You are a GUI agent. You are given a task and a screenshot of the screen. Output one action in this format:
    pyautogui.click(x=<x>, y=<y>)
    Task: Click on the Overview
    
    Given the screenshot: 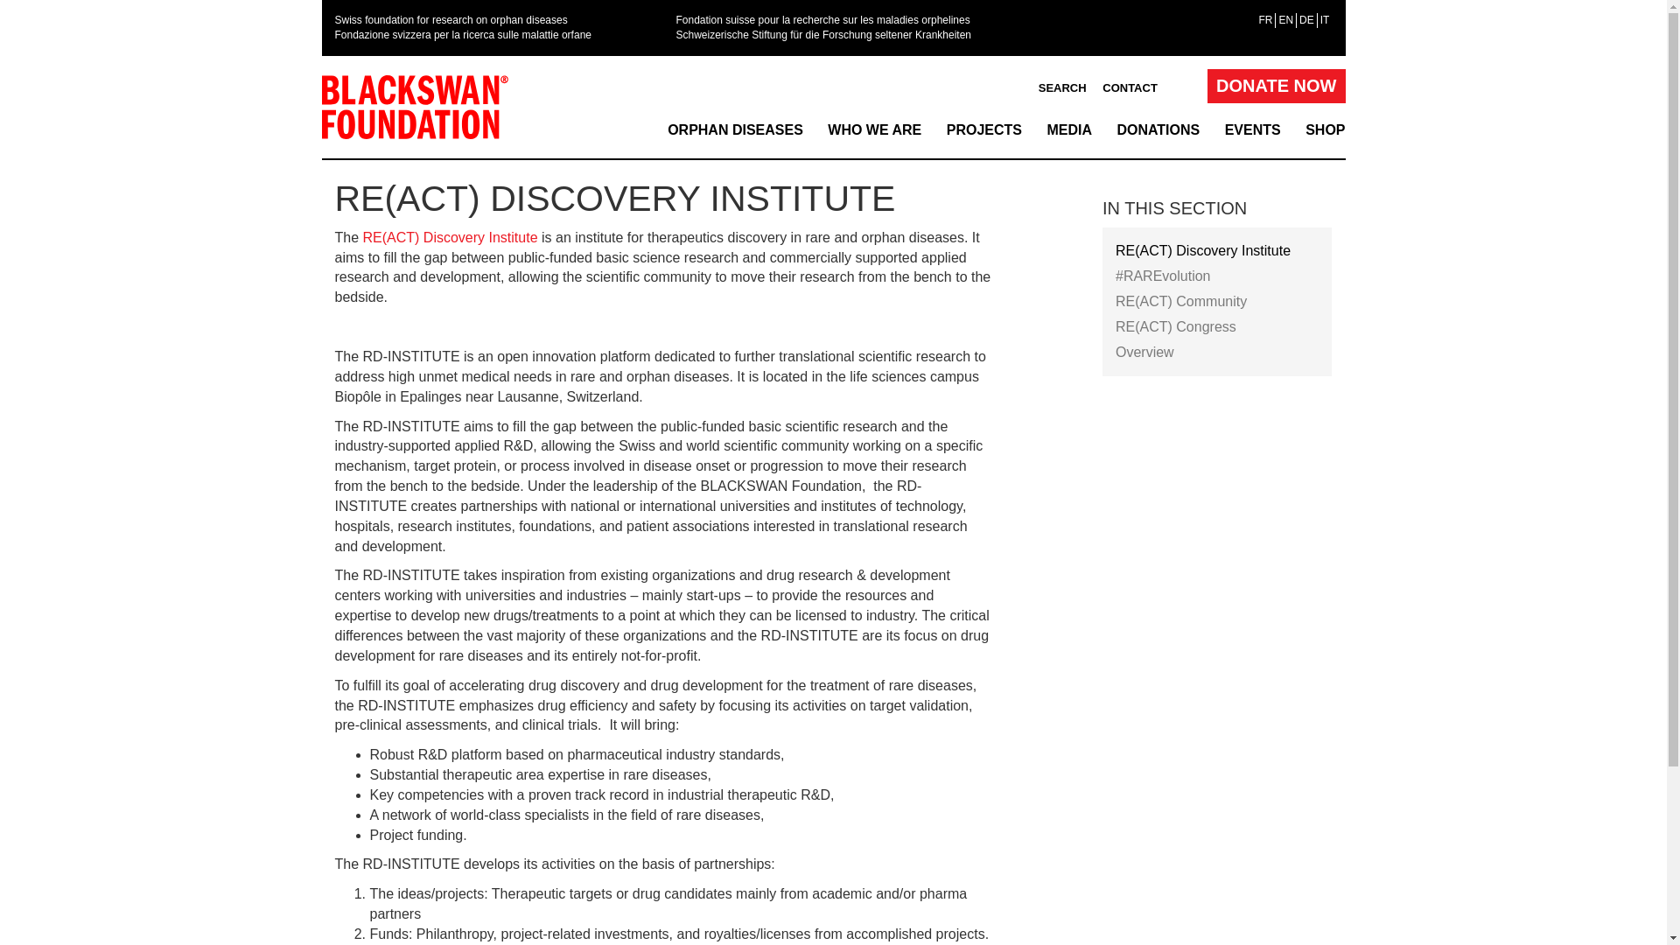 What is the action you would take?
    pyautogui.click(x=1218, y=352)
    